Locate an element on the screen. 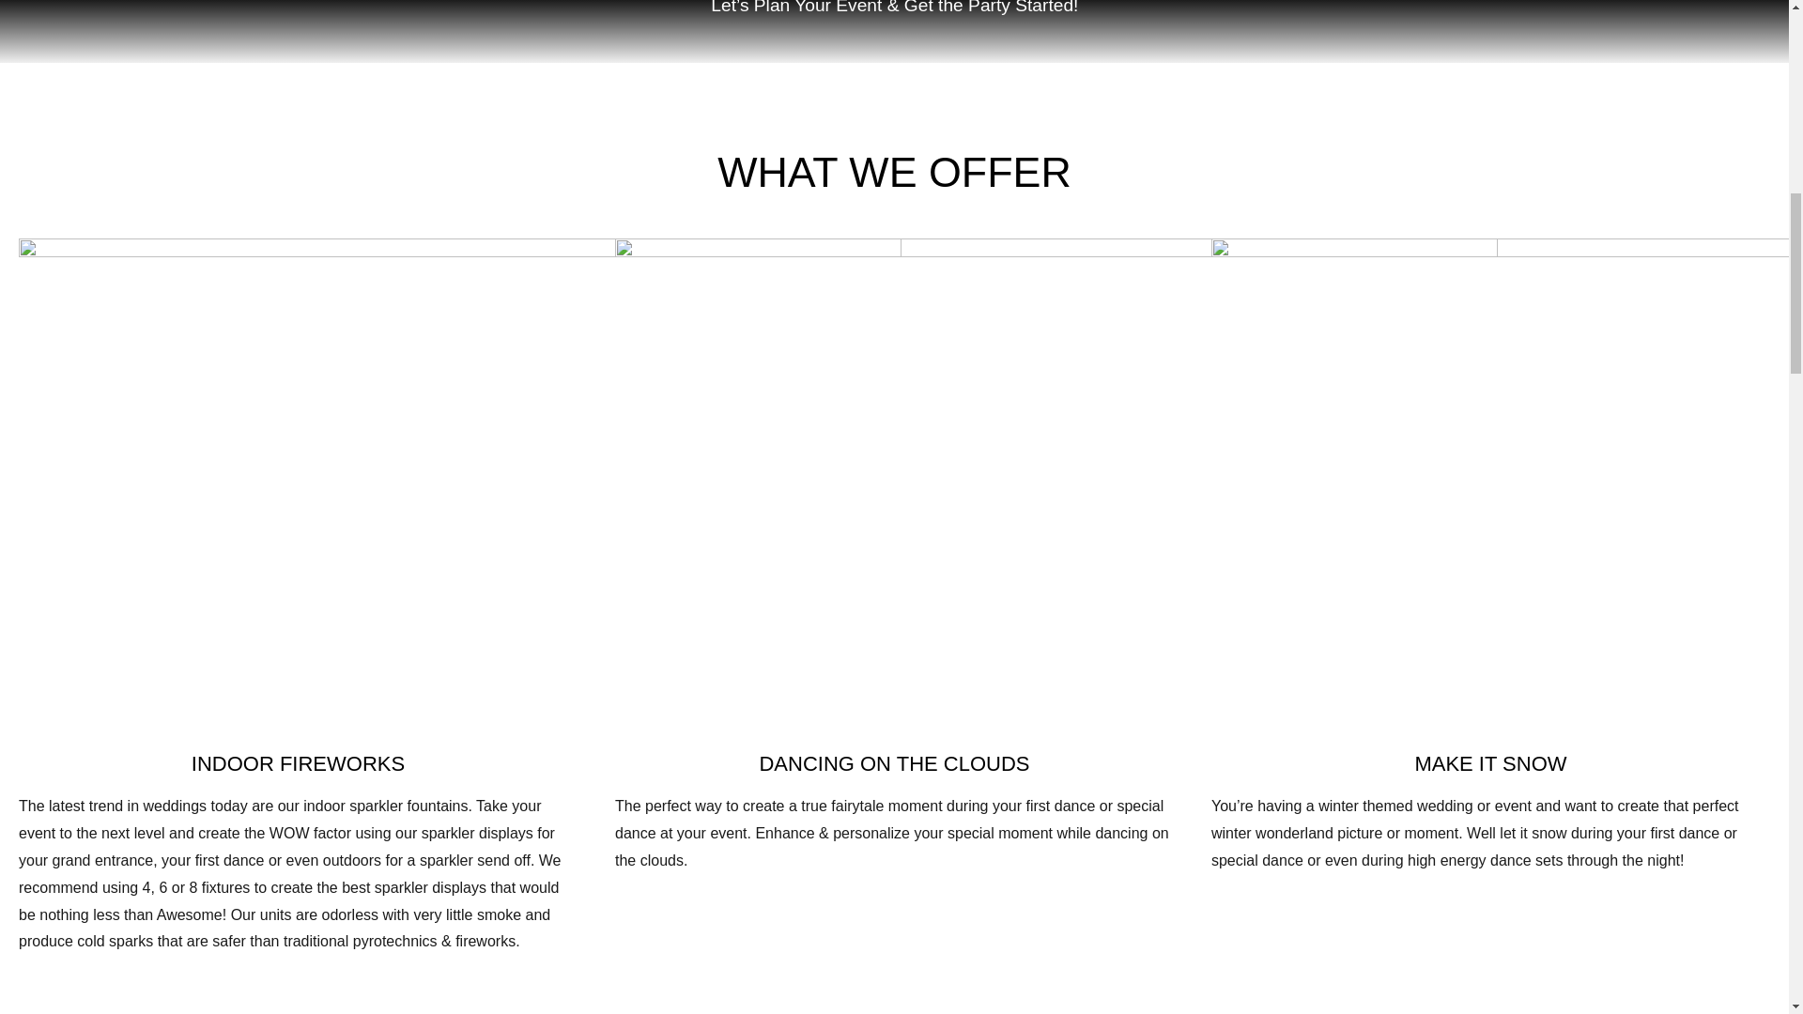 The width and height of the screenshot is (1803, 1014). MAKE IT SNOW is located at coordinates (1489, 764).